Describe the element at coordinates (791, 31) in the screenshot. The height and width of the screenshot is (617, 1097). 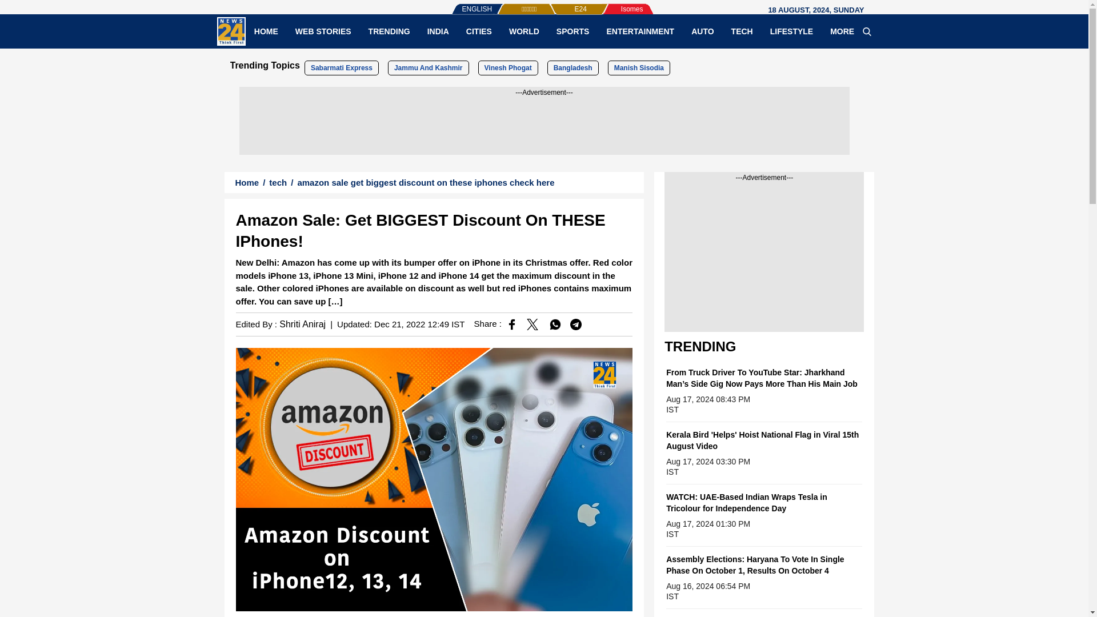
I see `LIFESTYLE` at that location.